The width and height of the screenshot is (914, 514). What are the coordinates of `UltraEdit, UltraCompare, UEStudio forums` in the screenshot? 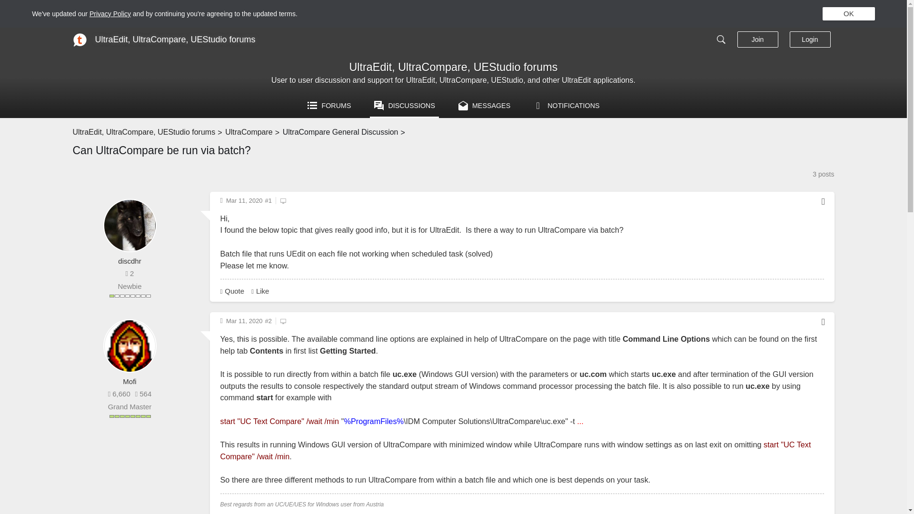 It's located at (453, 68).